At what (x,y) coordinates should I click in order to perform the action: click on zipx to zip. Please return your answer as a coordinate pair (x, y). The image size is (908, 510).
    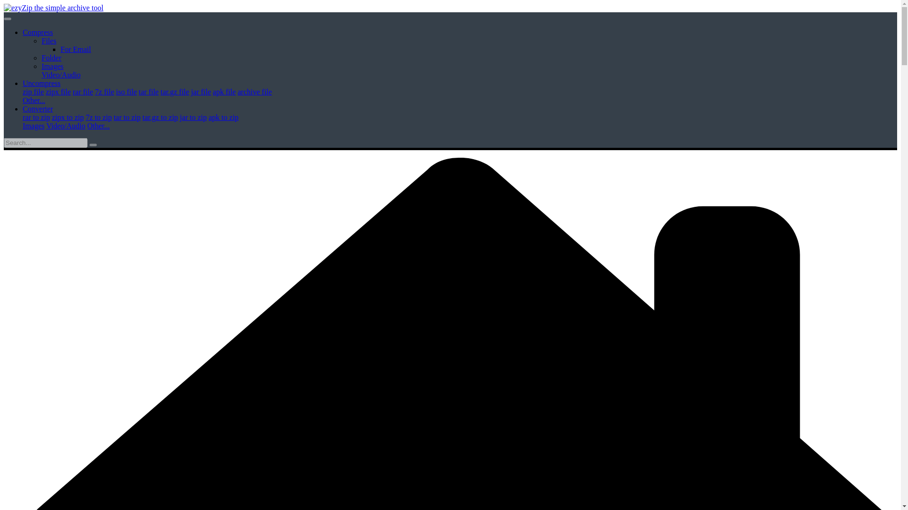
    Looking at the image, I should click on (68, 117).